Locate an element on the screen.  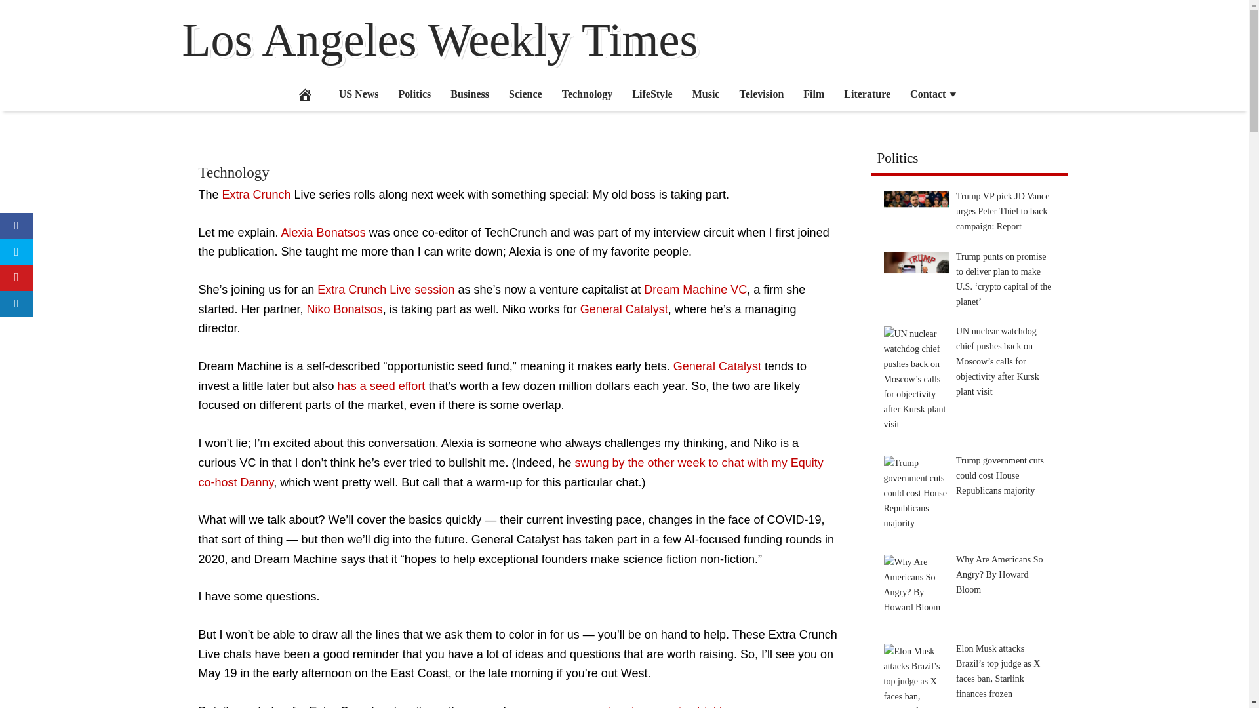
Music is located at coordinates (706, 94).